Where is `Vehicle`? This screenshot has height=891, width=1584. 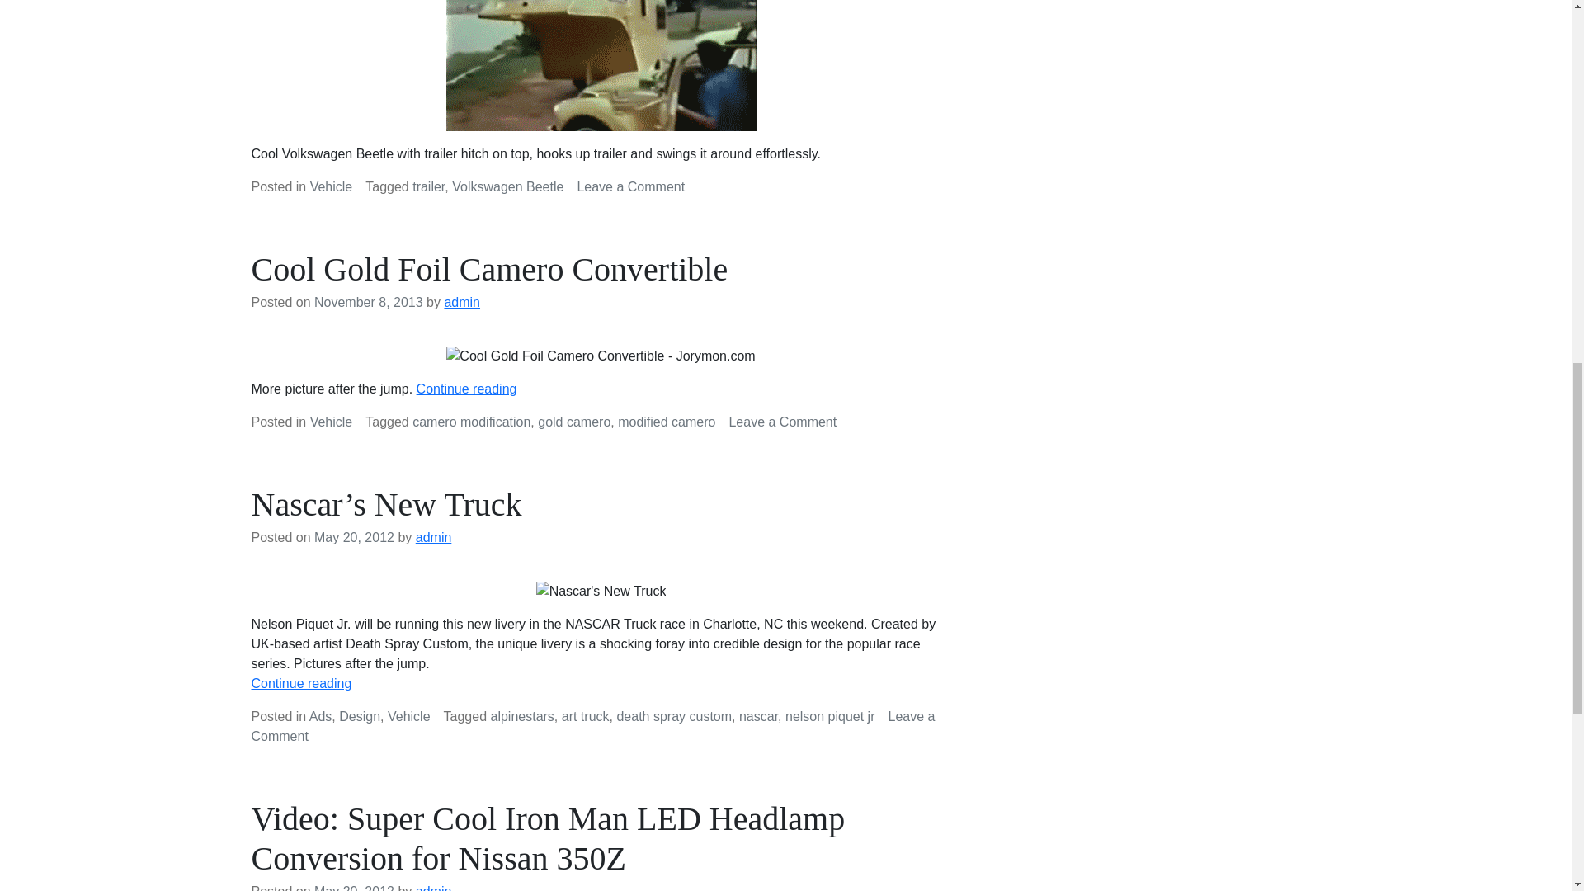 Vehicle is located at coordinates (409, 716).